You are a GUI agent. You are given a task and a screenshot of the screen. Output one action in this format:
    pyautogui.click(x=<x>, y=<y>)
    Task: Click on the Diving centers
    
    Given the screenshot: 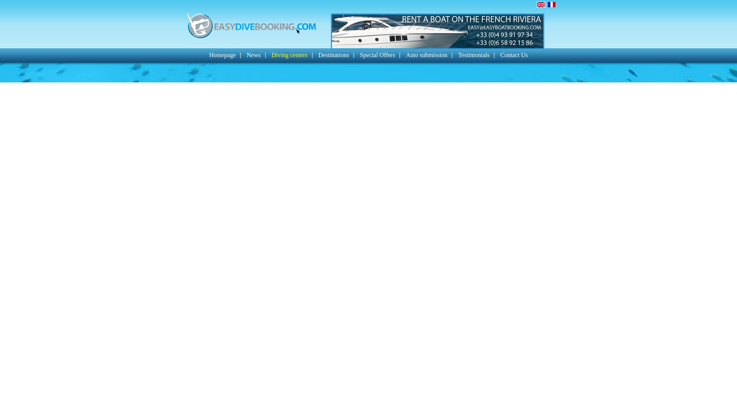 What is the action you would take?
    pyautogui.click(x=289, y=55)
    